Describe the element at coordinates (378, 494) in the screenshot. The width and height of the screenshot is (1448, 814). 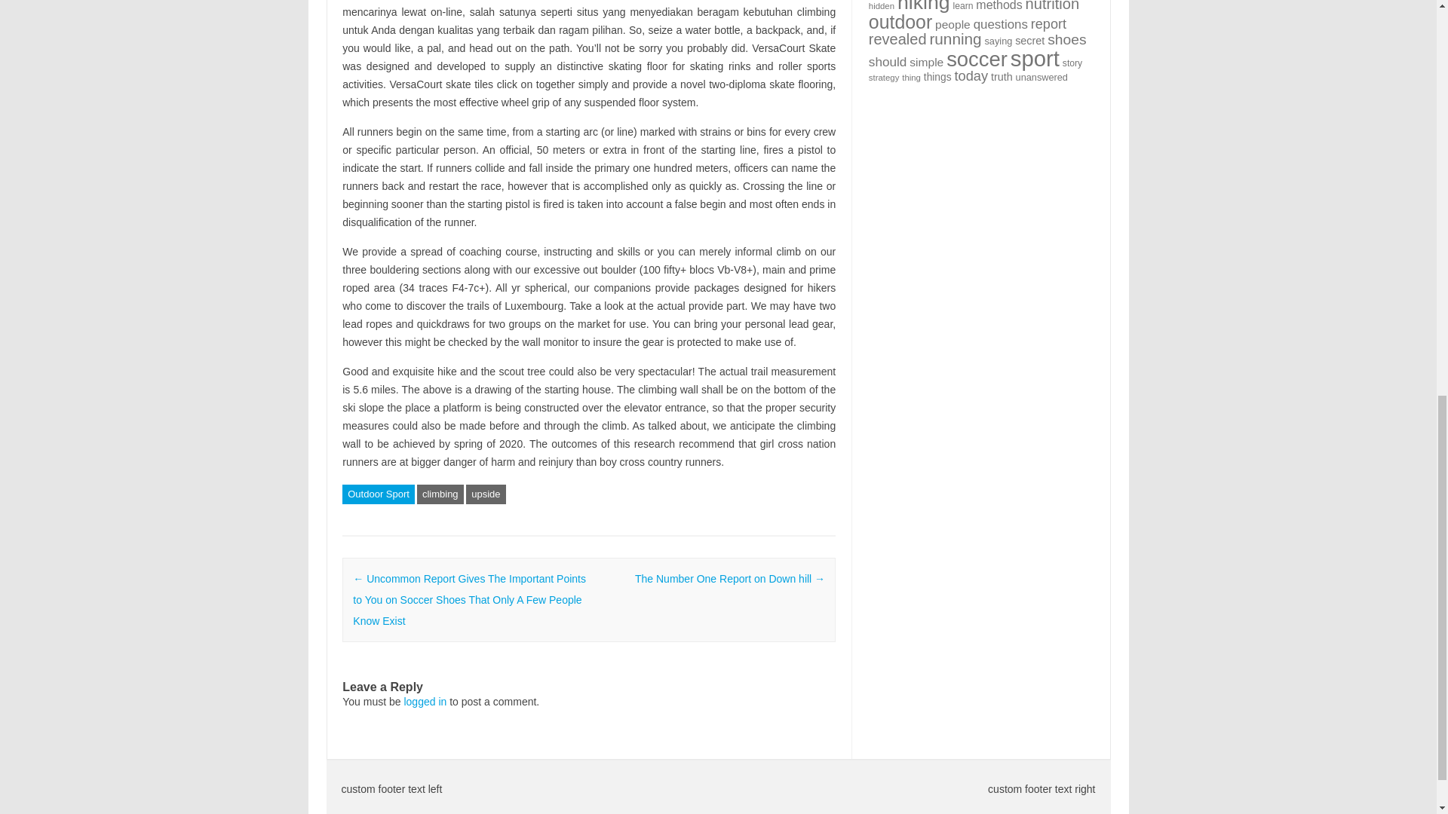
I see `Outdoor Sport` at that location.